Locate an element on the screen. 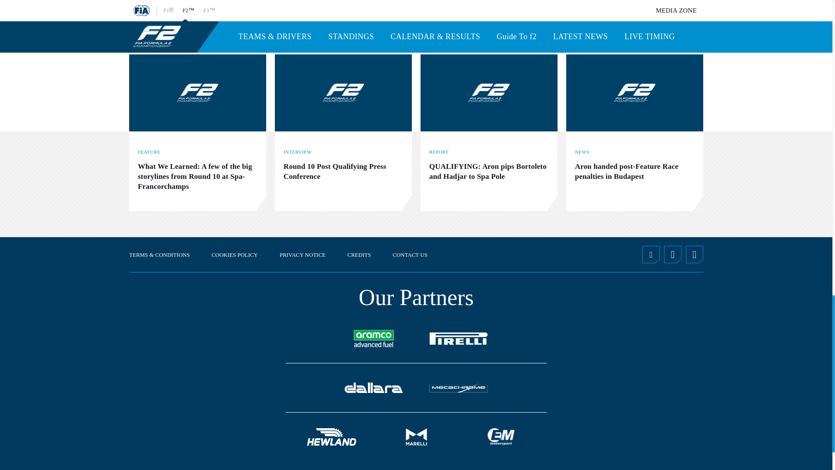 The height and width of the screenshot is (470, 835). CREDITS is located at coordinates (359, 254).